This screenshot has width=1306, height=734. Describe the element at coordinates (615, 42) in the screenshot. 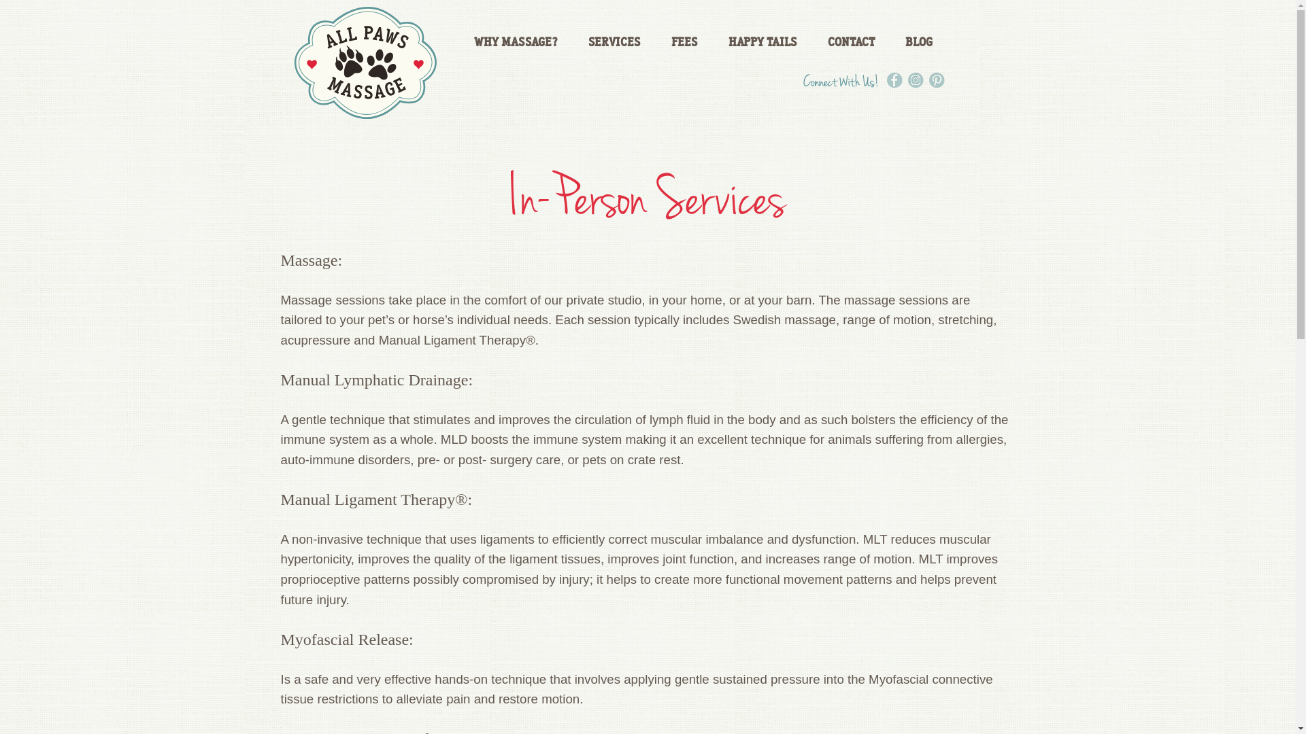

I see `SERVICES` at that location.